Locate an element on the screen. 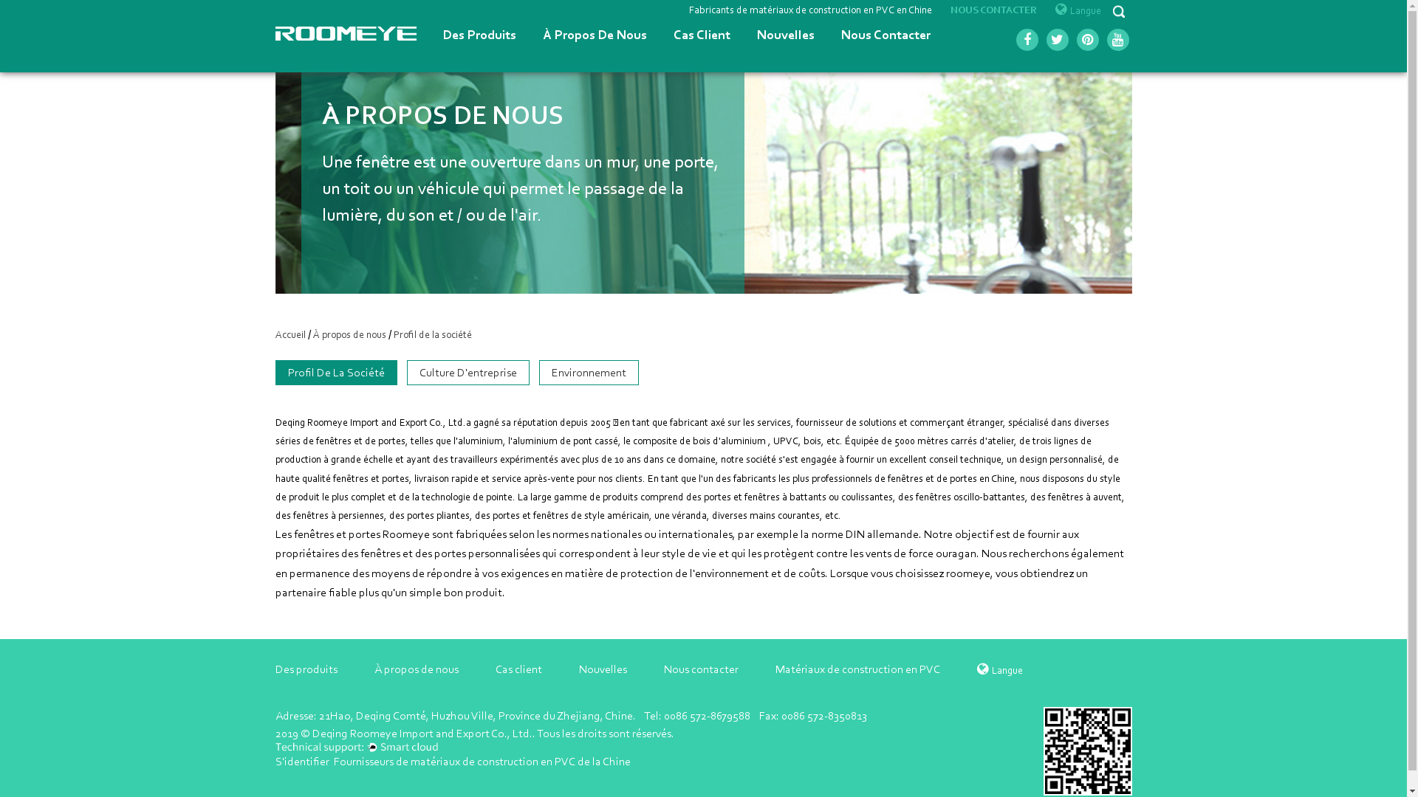 Image resolution: width=1418 pixels, height=797 pixels. NOUS CONTACTER is located at coordinates (993, 12).